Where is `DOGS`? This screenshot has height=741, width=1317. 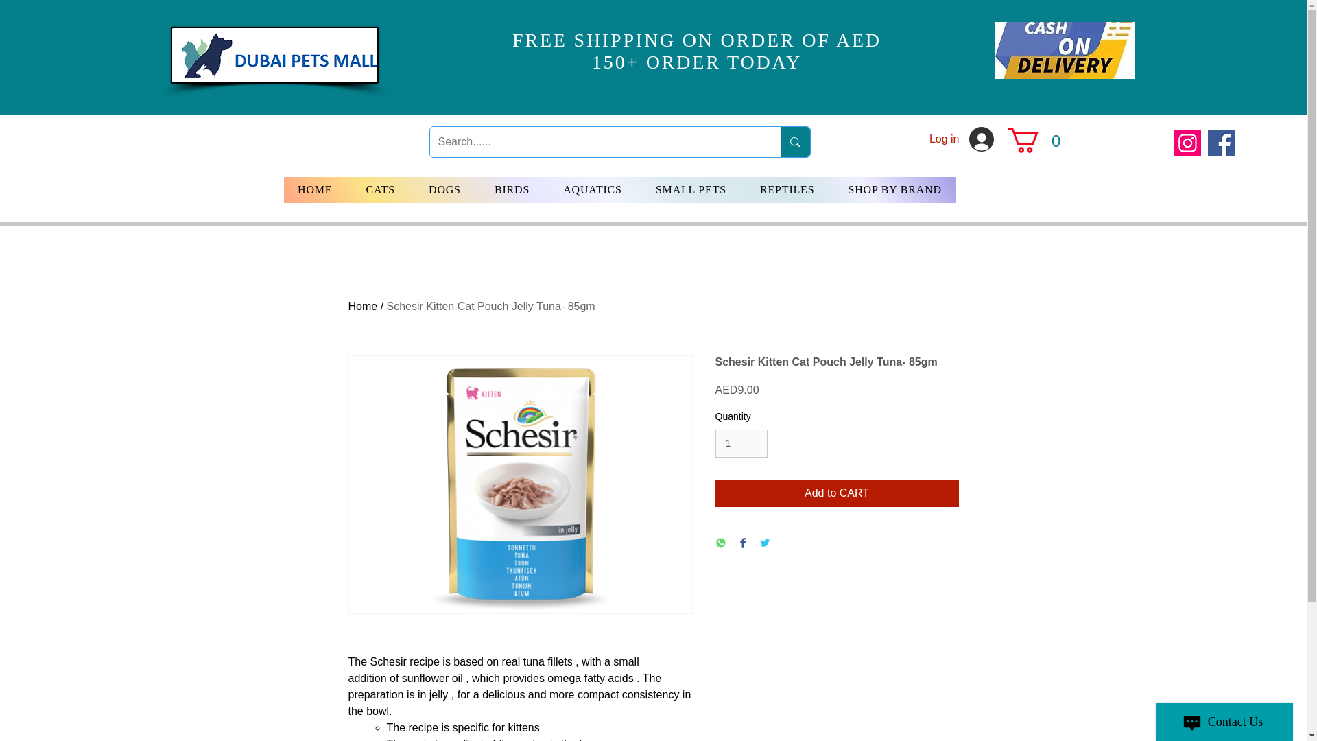
DOGS is located at coordinates (444, 189).